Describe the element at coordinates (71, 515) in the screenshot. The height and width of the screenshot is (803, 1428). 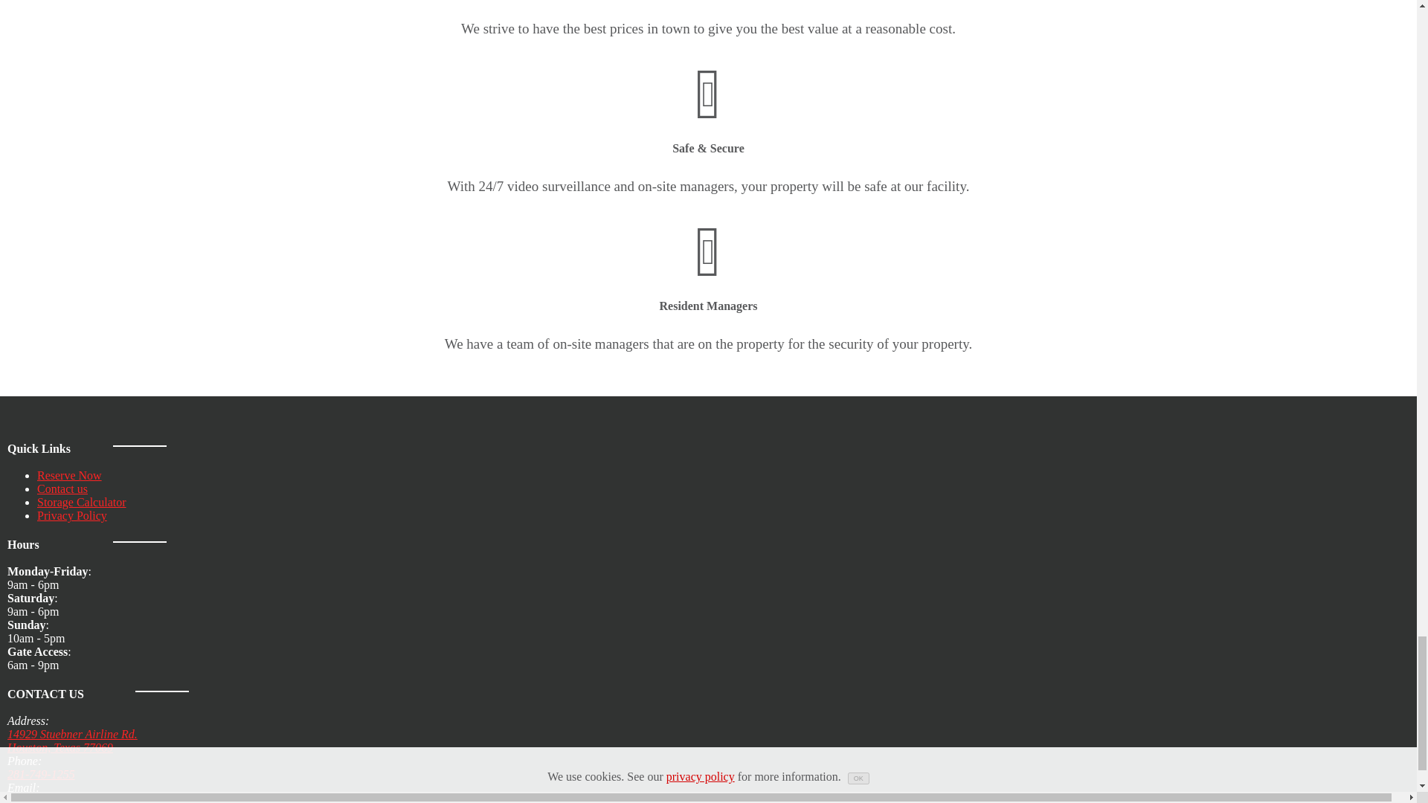
I see `281-749-1255` at that location.